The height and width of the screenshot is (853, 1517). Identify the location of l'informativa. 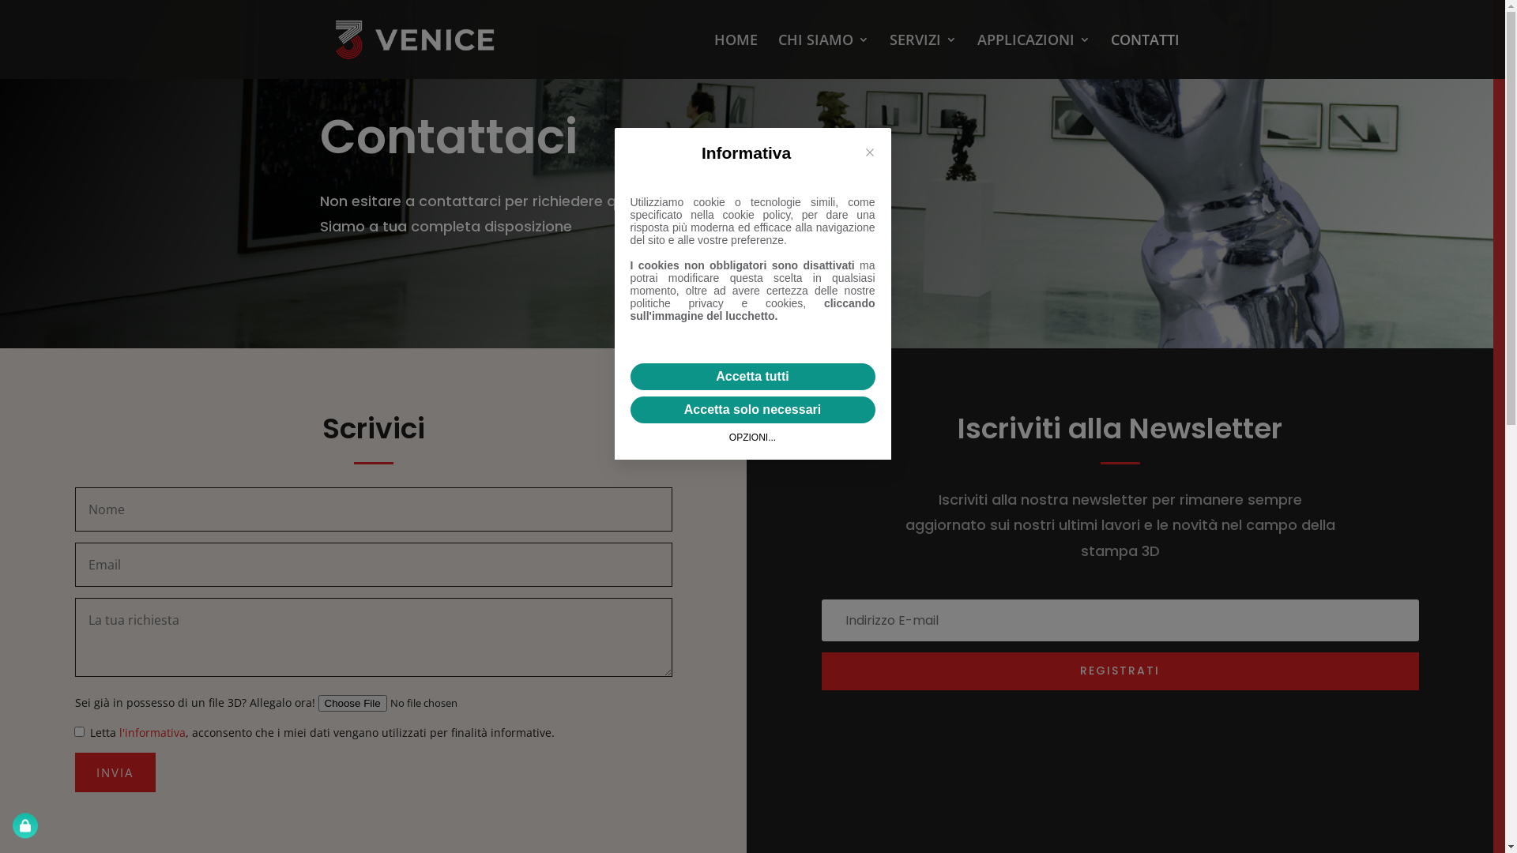
(152, 733).